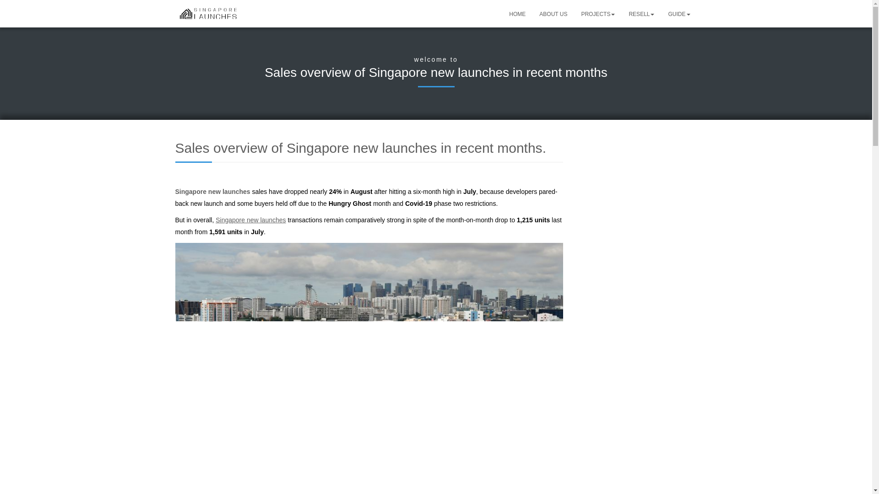  I want to click on ABOUT US, so click(553, 14).